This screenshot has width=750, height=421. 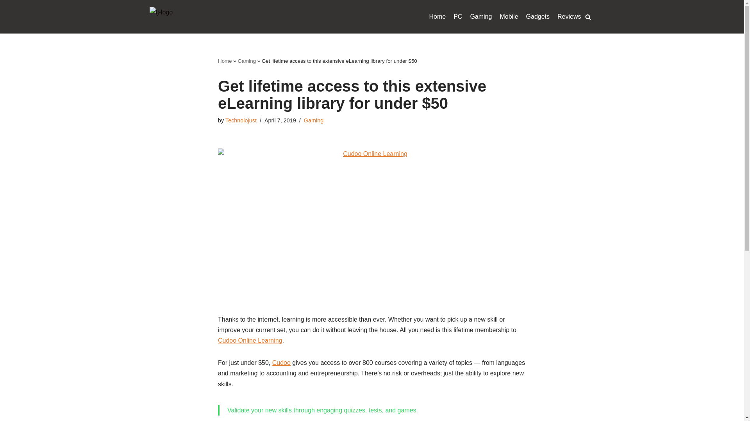 I want to click on Cudoo, so click(x=281, y=363).